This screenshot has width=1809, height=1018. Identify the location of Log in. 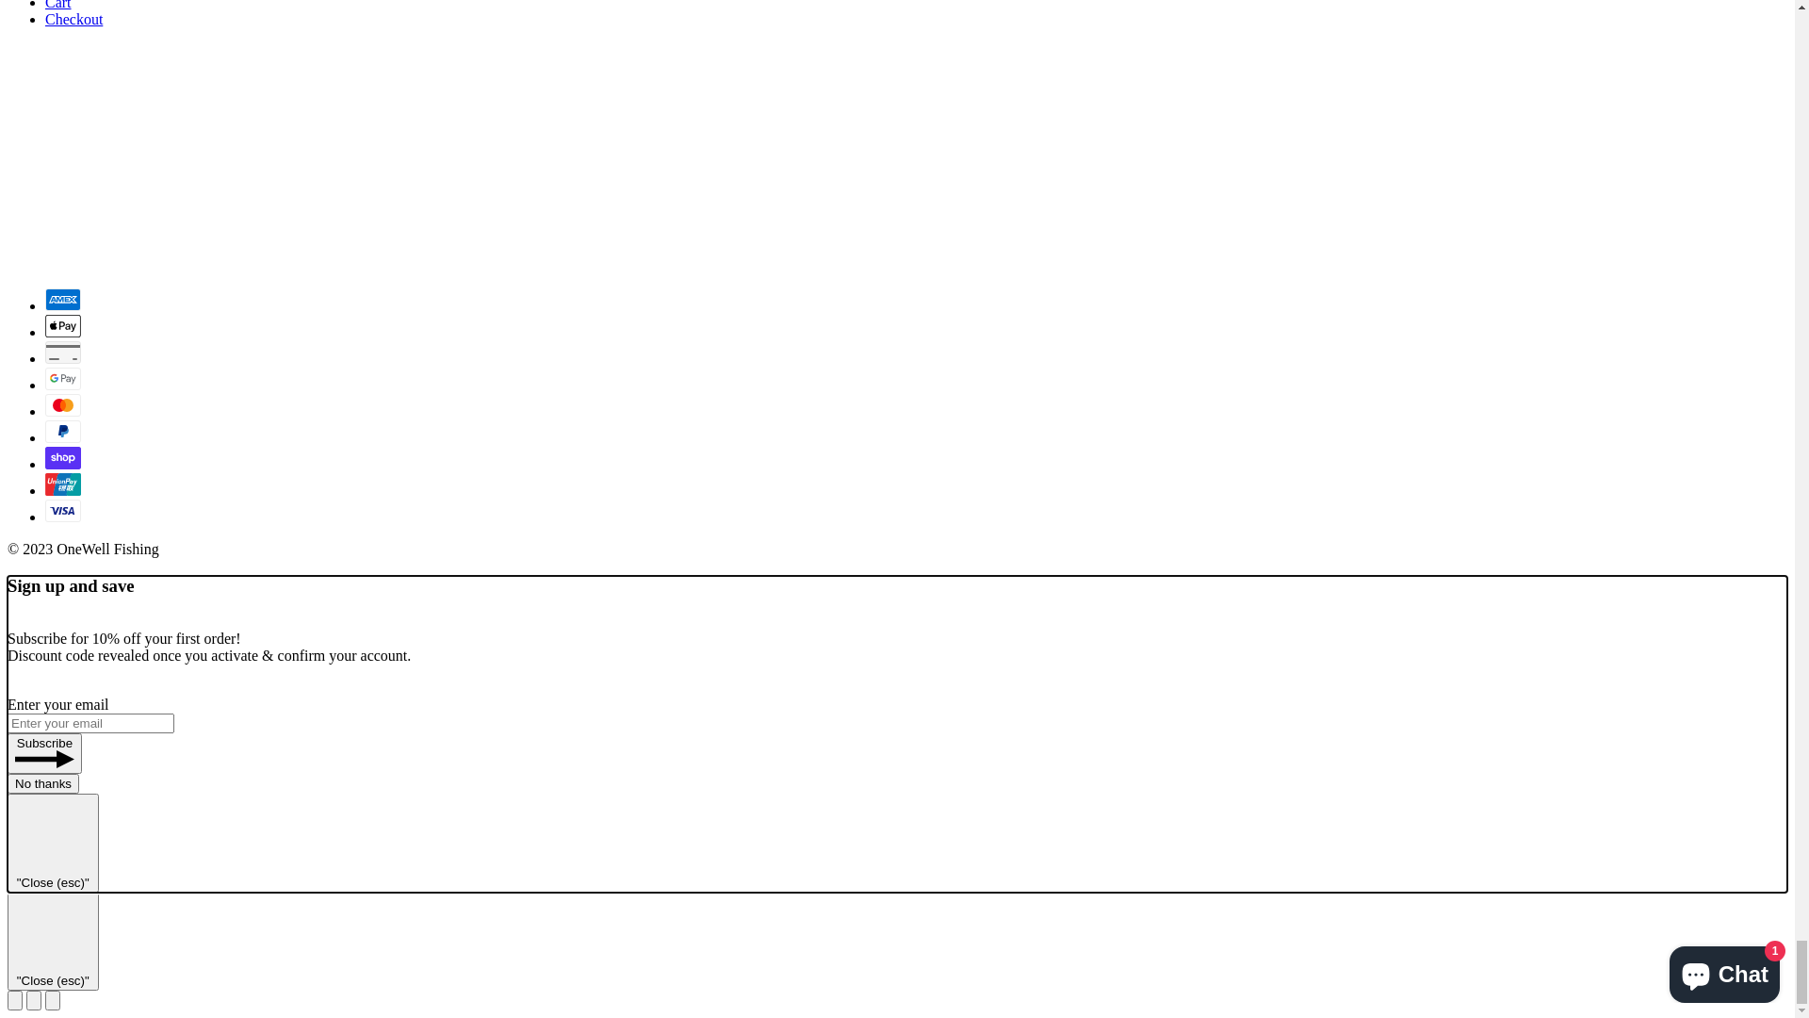
(65, 324).